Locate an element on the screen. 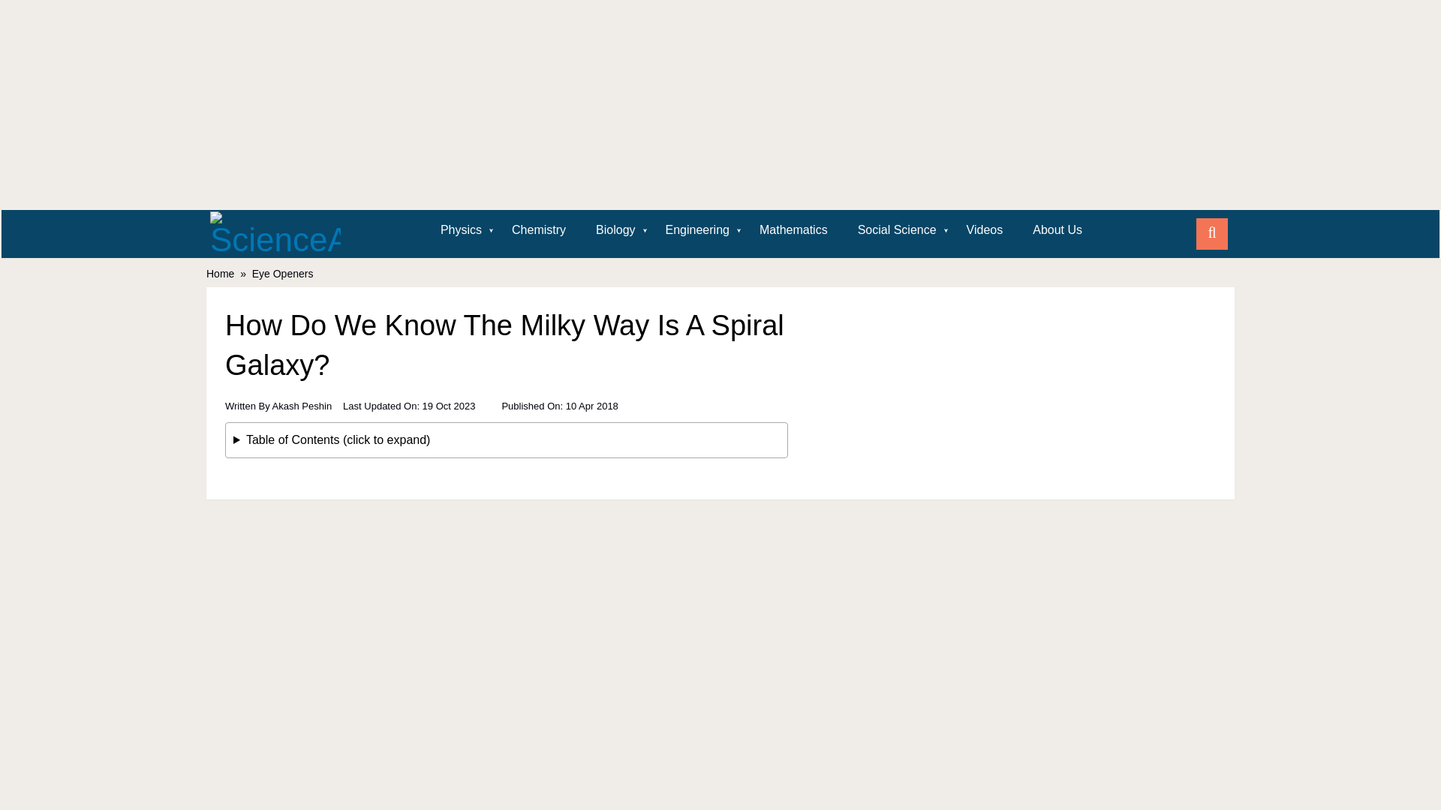 Image resolution: width=1441 pixels, height=810 pixels. Biology is located at coordinates (615, 229).